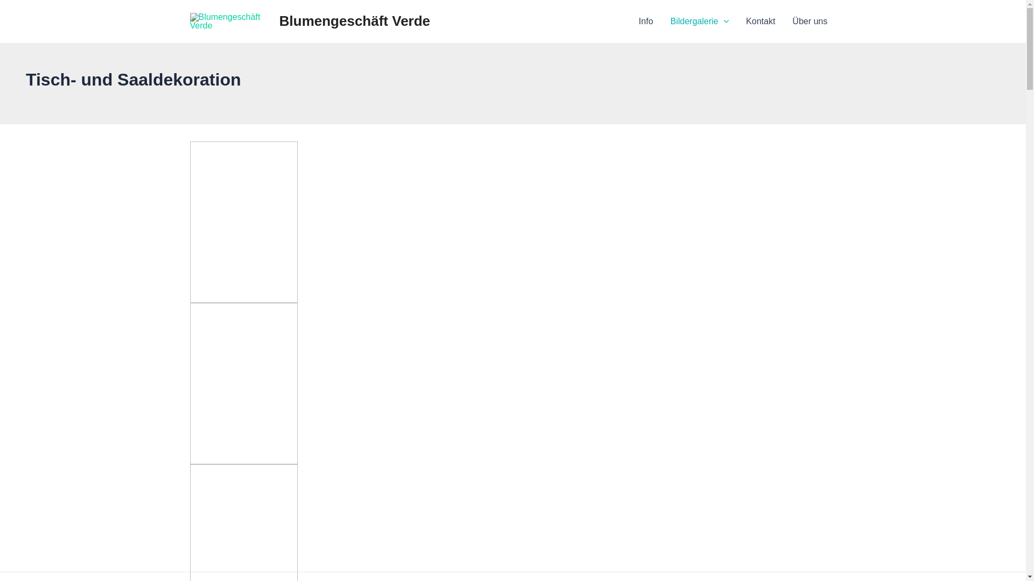 The width and height of the screenshot is (1034, 581). Describe the element at coordinates (243, 384) in the screenshot. I see `Tisch und Saaldeko (5)` at that location.